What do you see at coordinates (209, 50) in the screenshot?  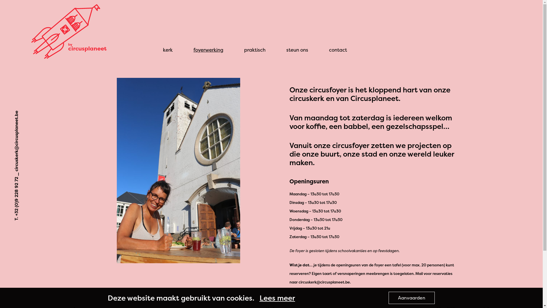 I see `foyerwerking` at bounding box center [209, 50].